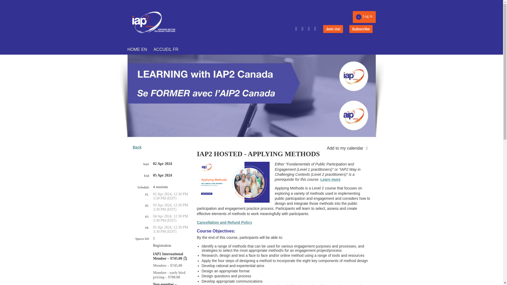 The height and width of the screenshot is (285, 507). Describe the element at coordinates (140, 49) in the screenshot. I see `HOME EN` at that location.